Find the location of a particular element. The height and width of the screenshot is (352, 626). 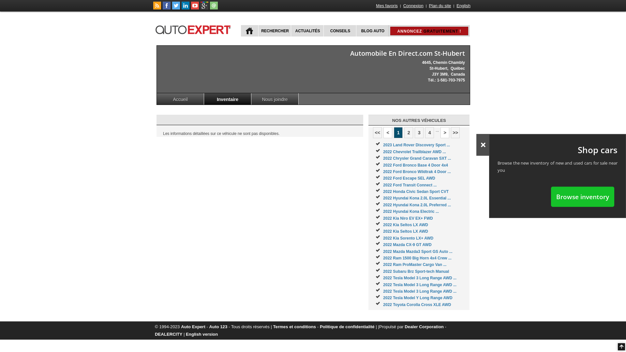

1 is located at coordinates (398, 133).